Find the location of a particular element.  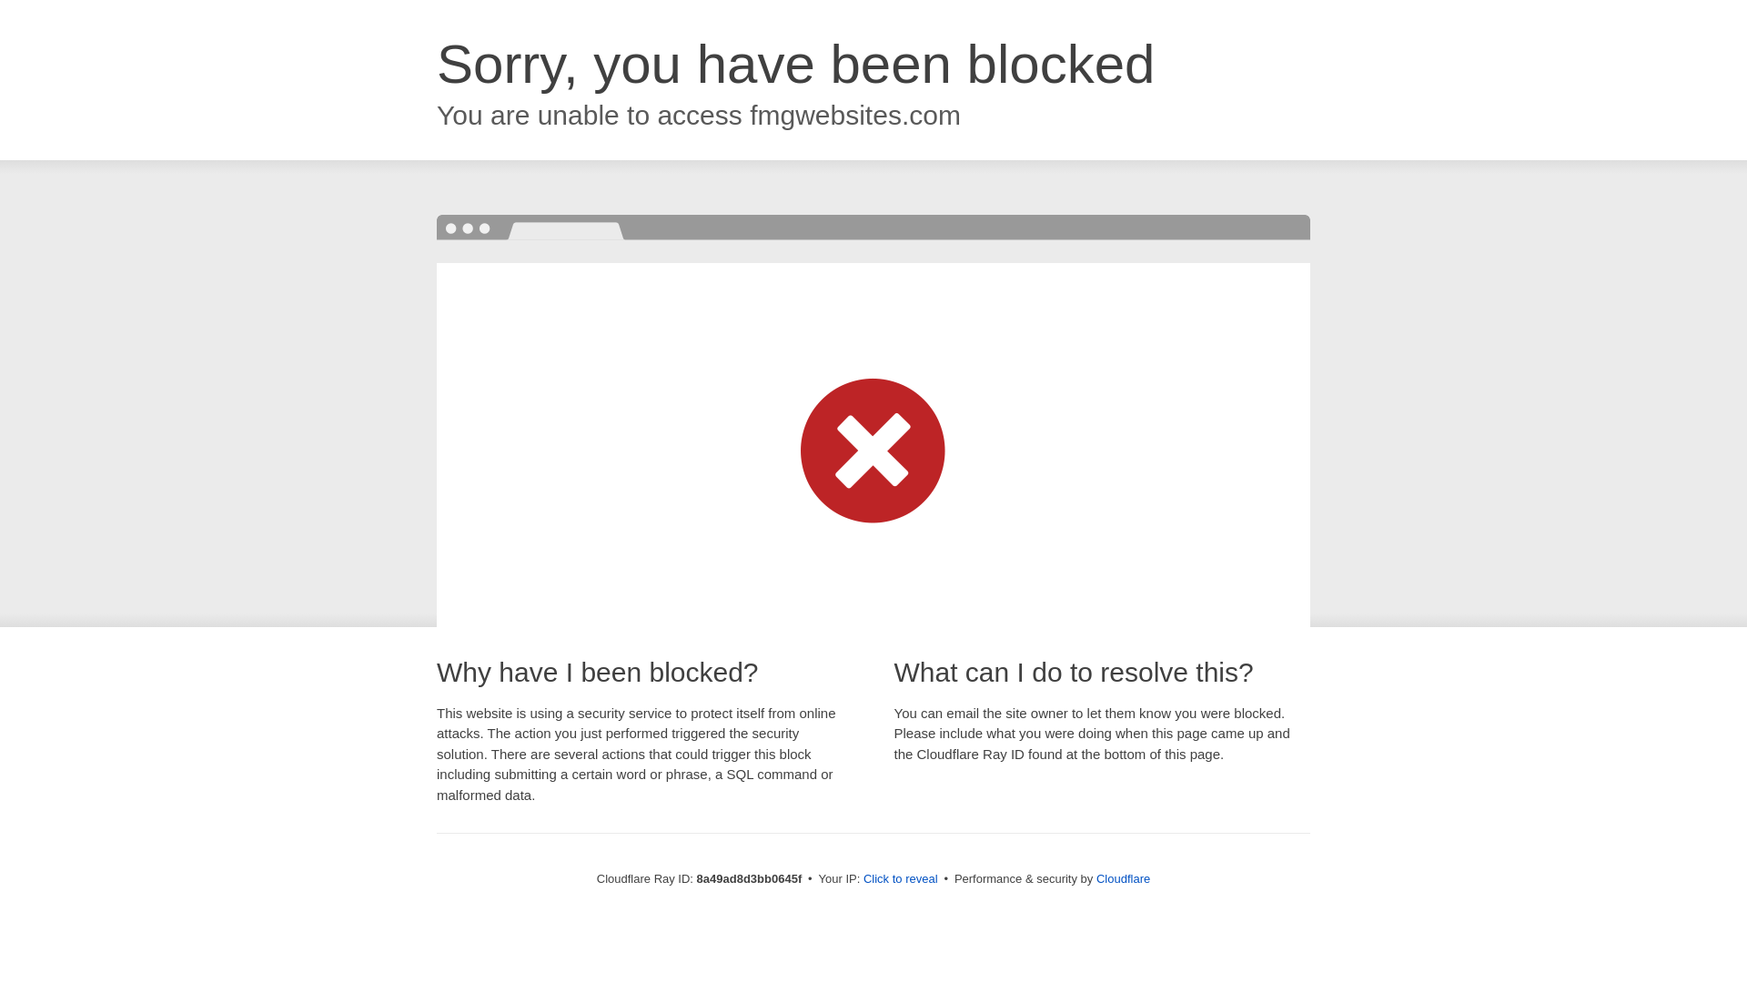

Cloudflare is located at coordinates (1123, 878).